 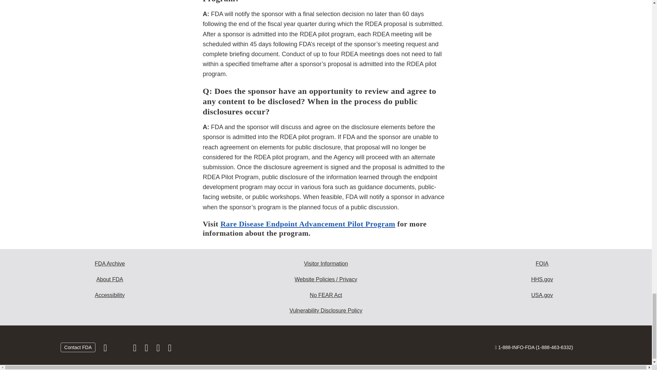 I want to click on Follow FDA on Instagram, so click(x=135, y=349).